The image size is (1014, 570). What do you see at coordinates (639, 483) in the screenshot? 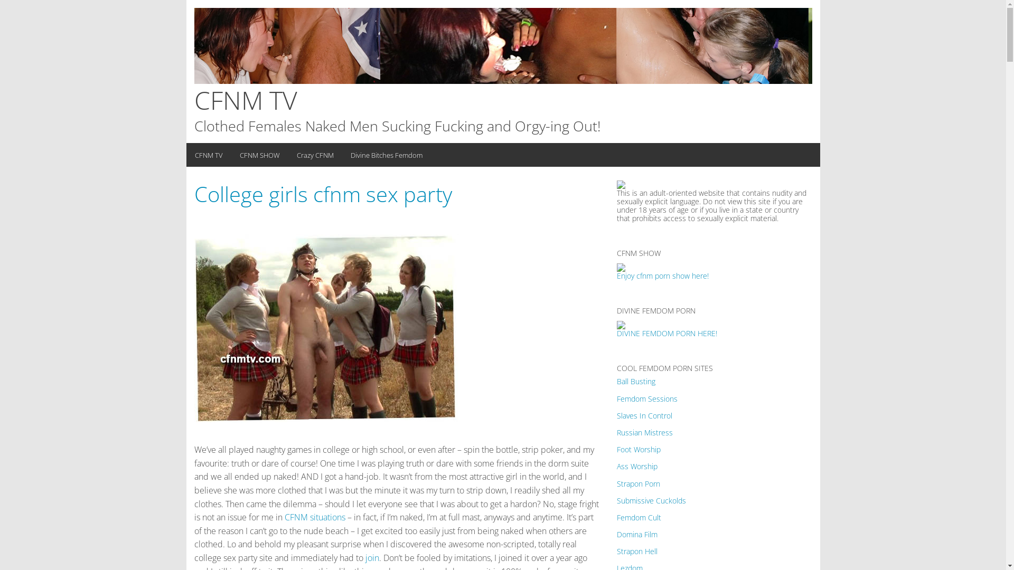
I see `Strapon Porn` at bounding box center [639, 483].